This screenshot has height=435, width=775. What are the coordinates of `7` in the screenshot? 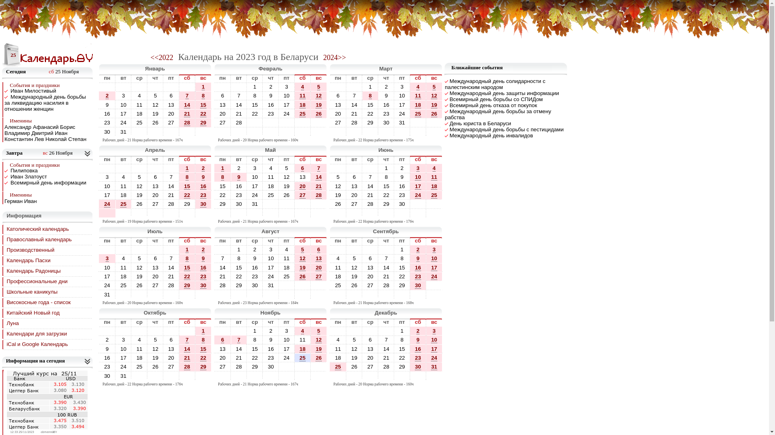 It's located at (319, 168).